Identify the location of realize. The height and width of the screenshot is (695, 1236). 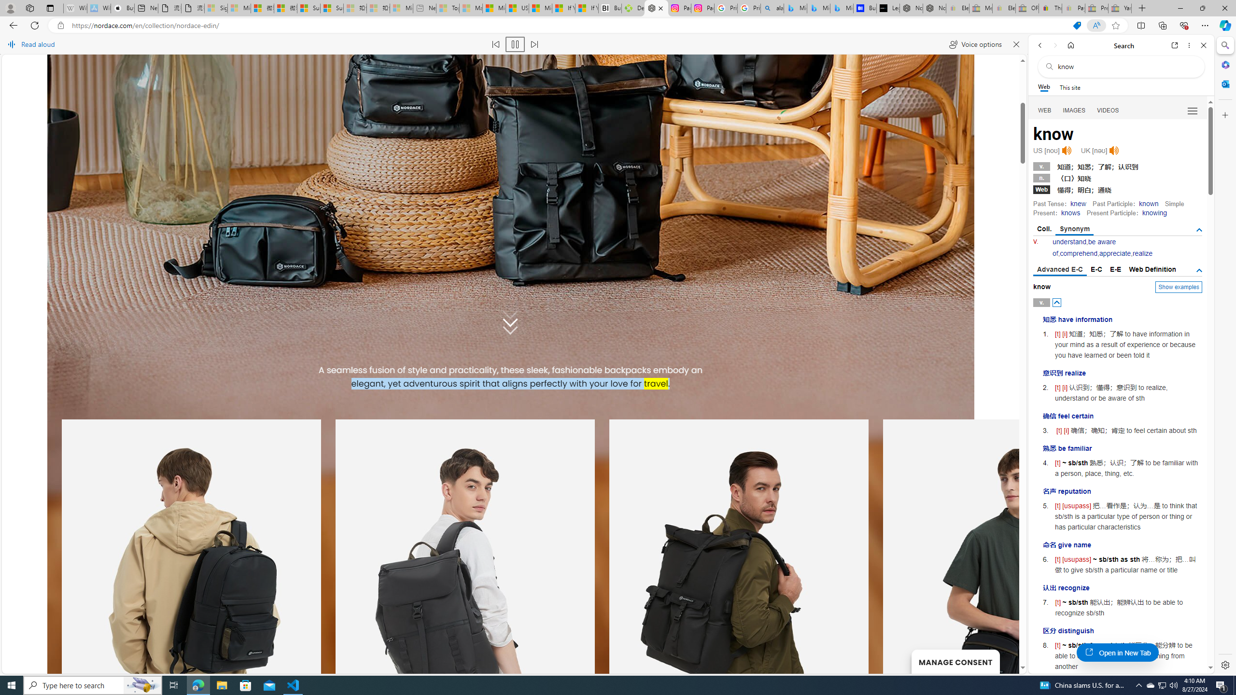
(1142, 253).